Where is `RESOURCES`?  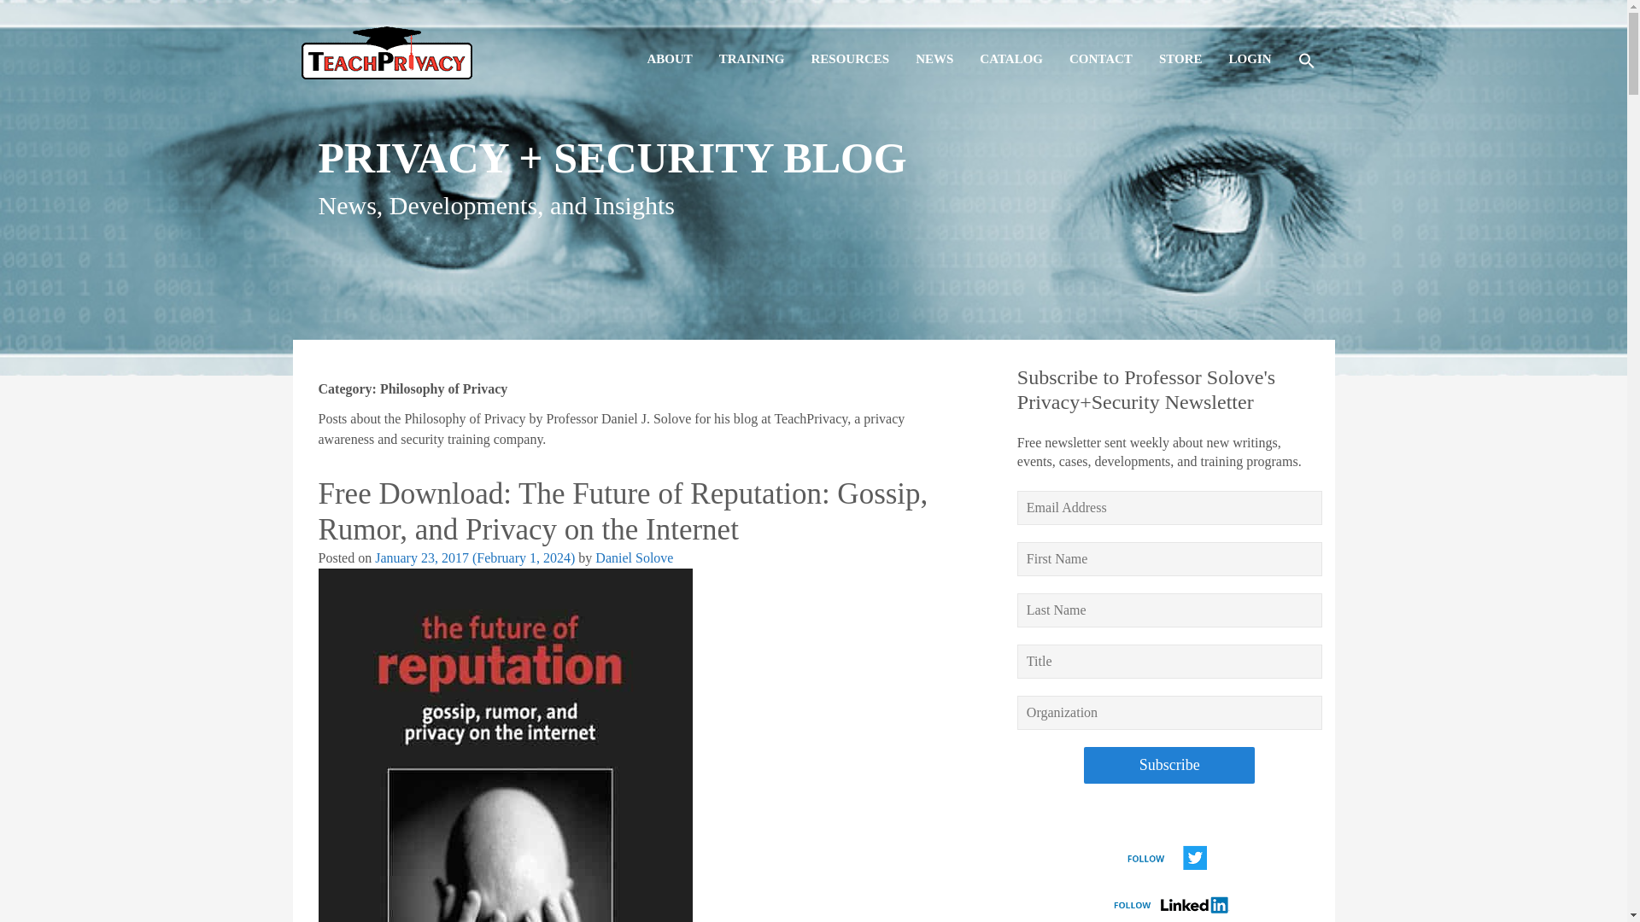 RESOURCES is located at coordinates (849, 44).